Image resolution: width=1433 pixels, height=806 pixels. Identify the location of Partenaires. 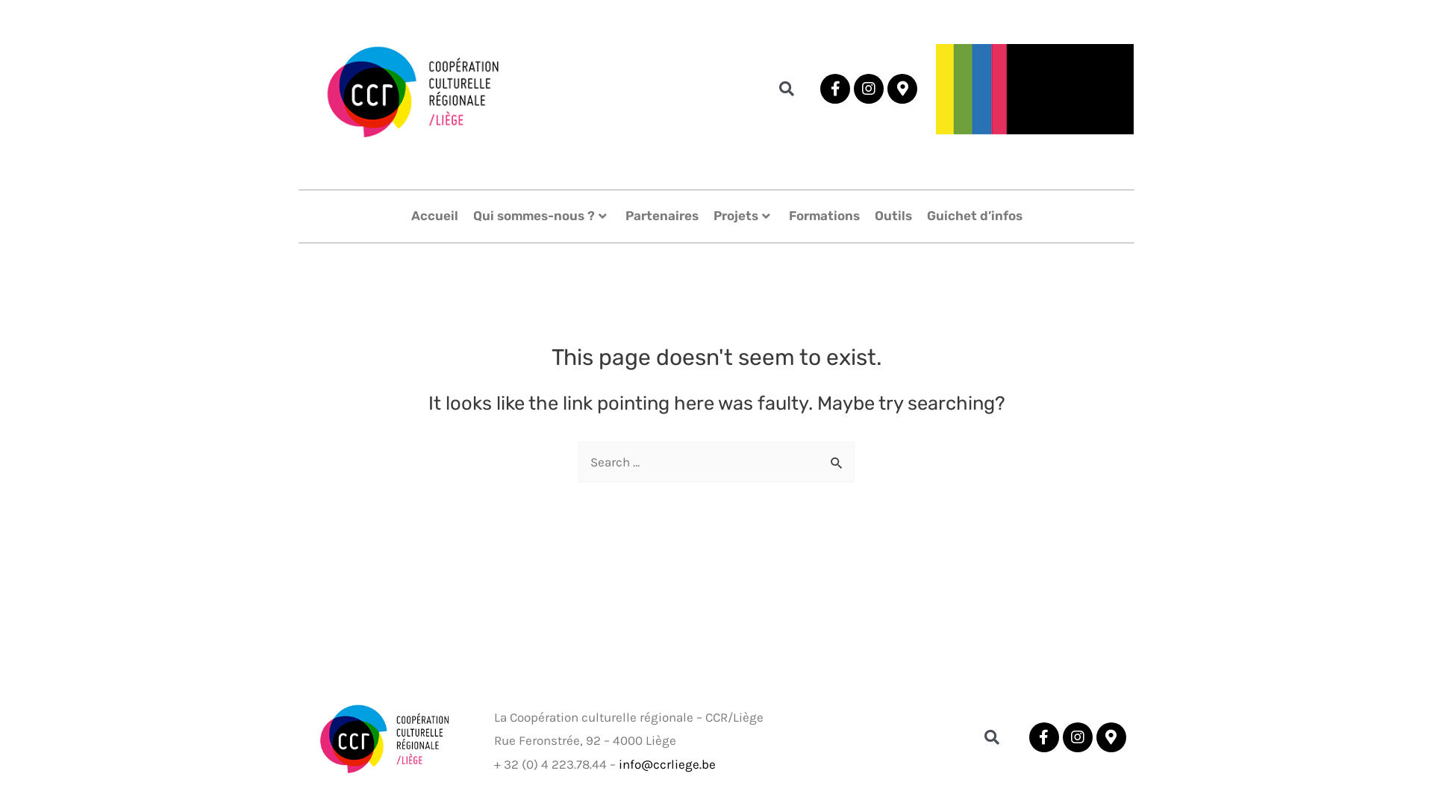
(662, 216).